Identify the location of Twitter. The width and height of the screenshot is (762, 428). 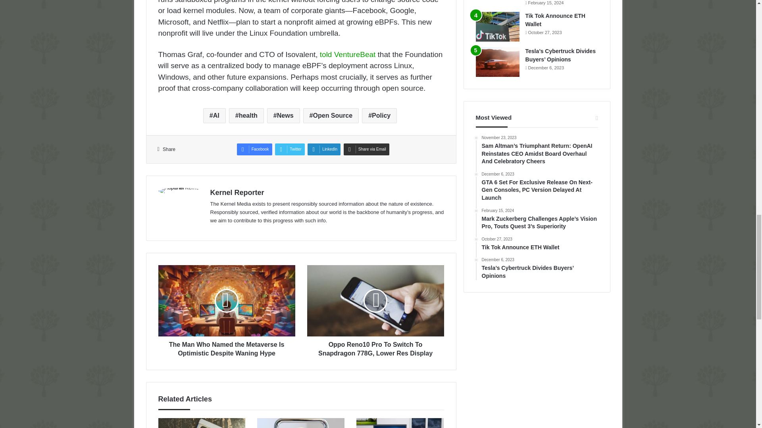
(290, 149).